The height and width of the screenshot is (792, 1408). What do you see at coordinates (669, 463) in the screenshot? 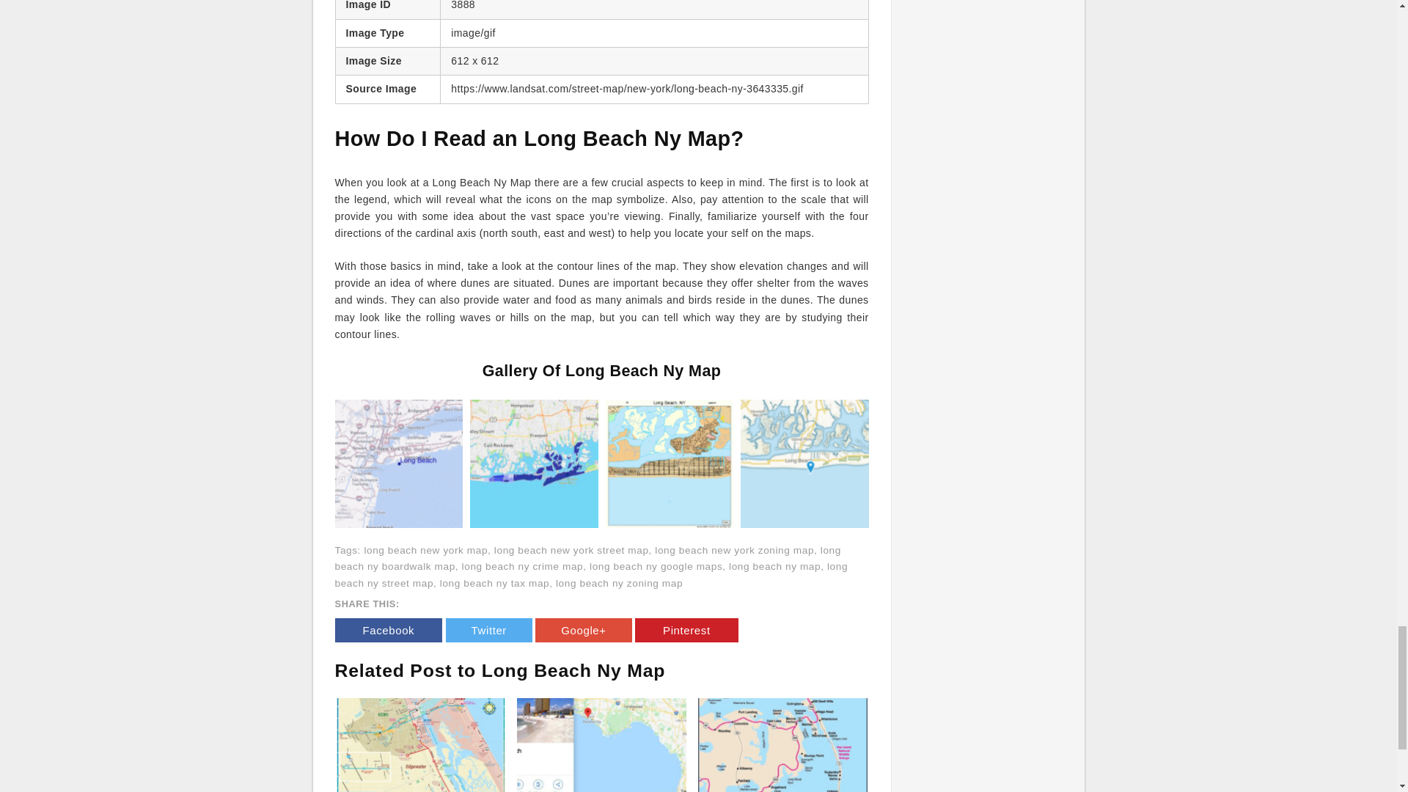
I see `Long Beach New York Street Map 3643335` at bounding box center [669, 463].